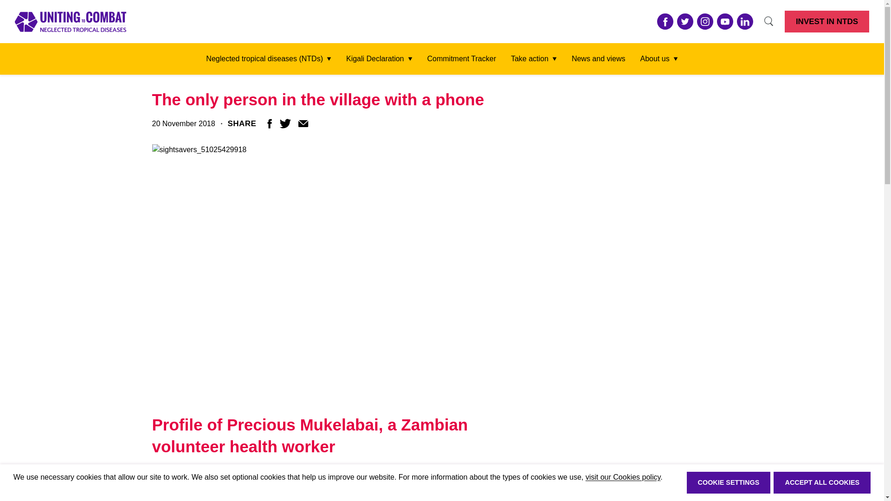 The height and width of the screenshot is (501, 891). I want to click on visit our Cookies policy, so click(623, 477).